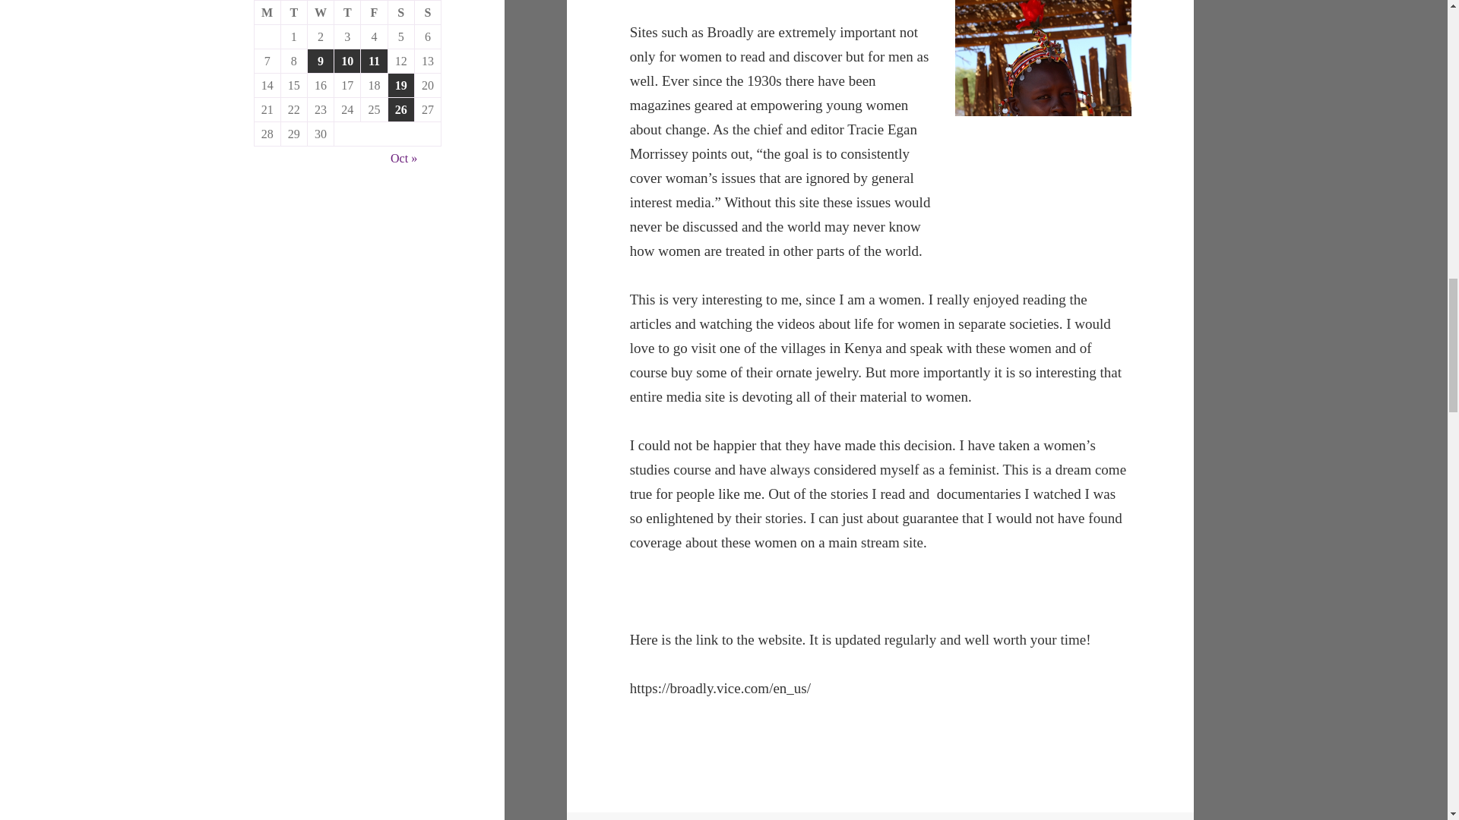 The width and height of the screenshot is (1459, 820). What do you see at coordinates (401, 109) in the screenshot?
I see `26` at bounding box center [401, 109].